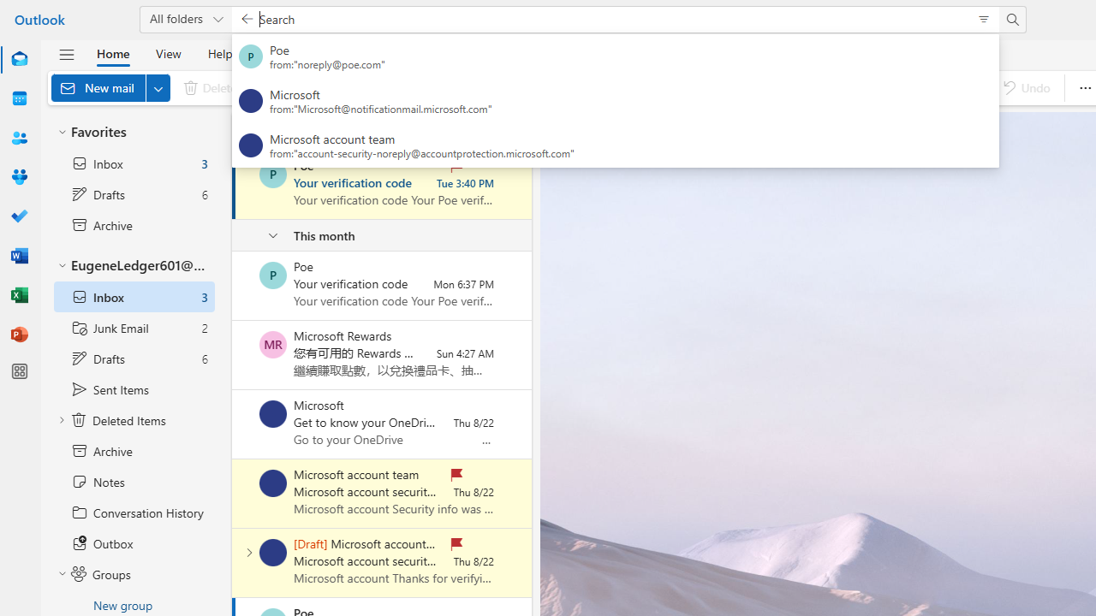  I want to click on Mail, so click(19, 59).